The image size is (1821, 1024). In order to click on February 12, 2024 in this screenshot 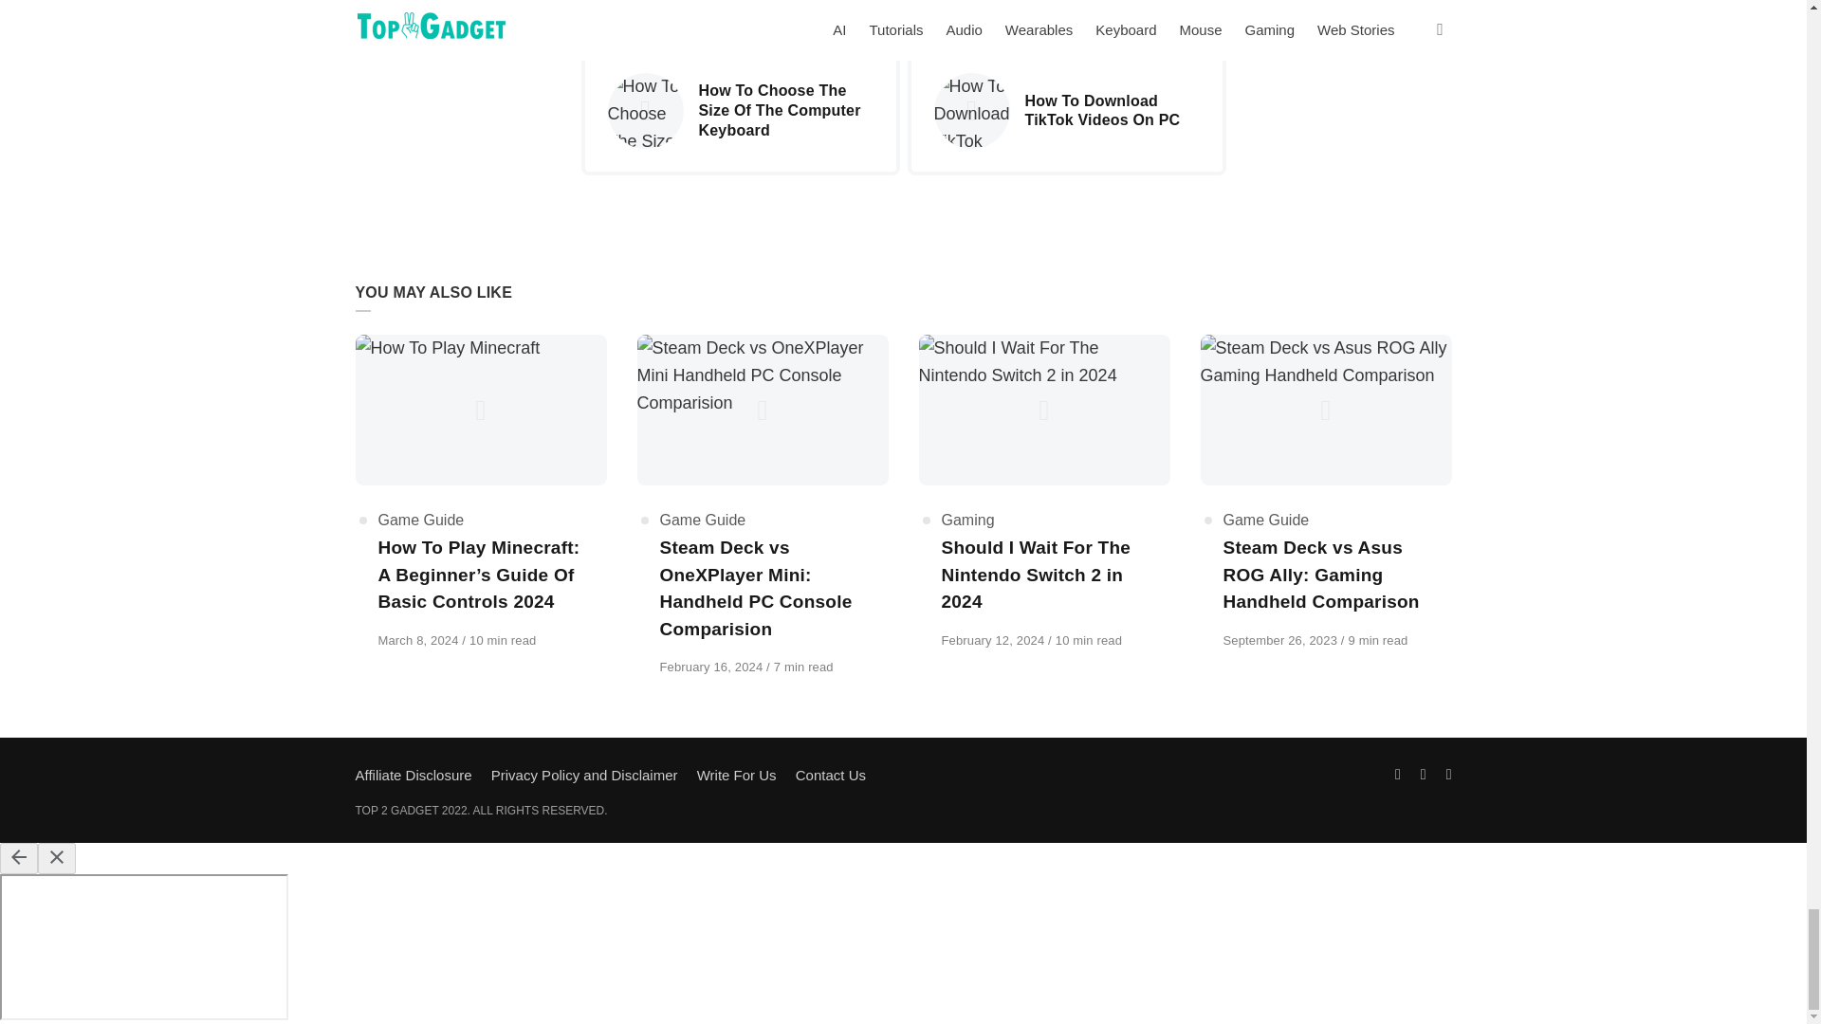, I will do `click(994, 640)`.